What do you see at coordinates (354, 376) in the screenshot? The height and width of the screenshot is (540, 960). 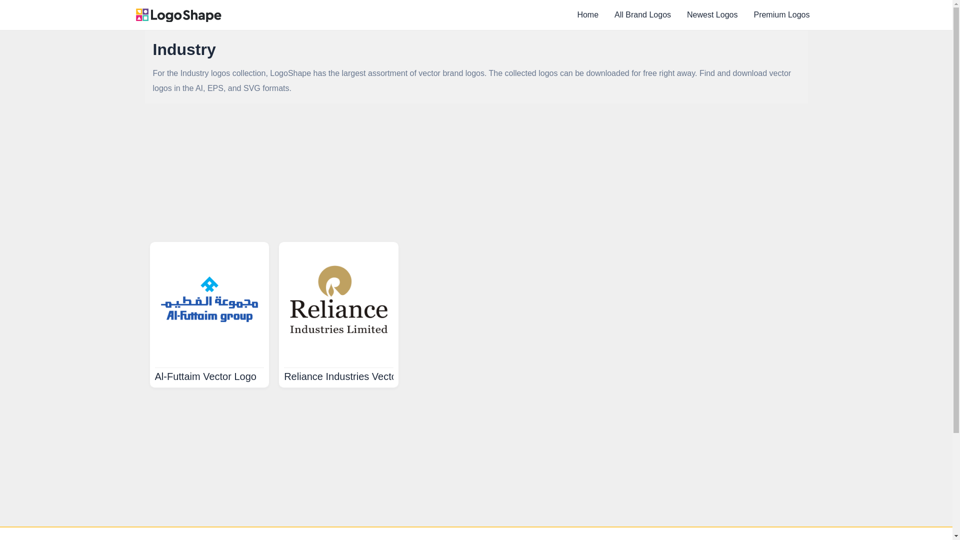 I see `Reliance Industries Vector Logo` at bounding box center [354, 376].